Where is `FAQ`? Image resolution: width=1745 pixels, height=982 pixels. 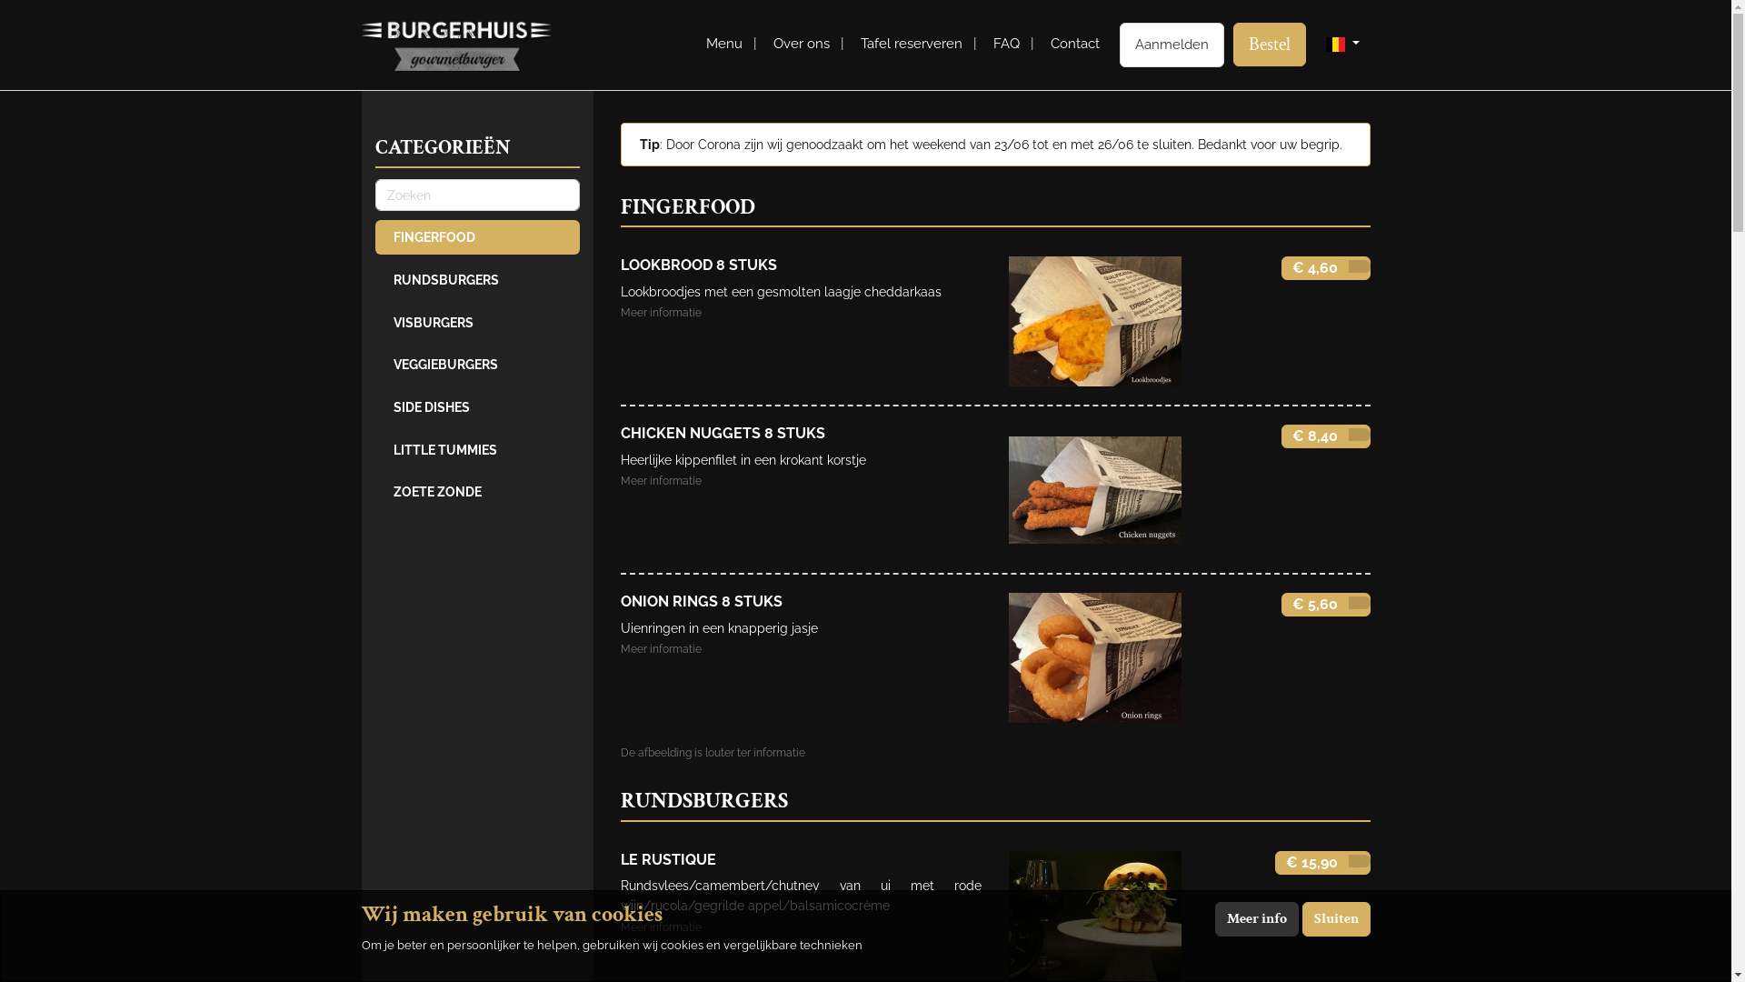 FAQ is located at coordinates (1007, 44).